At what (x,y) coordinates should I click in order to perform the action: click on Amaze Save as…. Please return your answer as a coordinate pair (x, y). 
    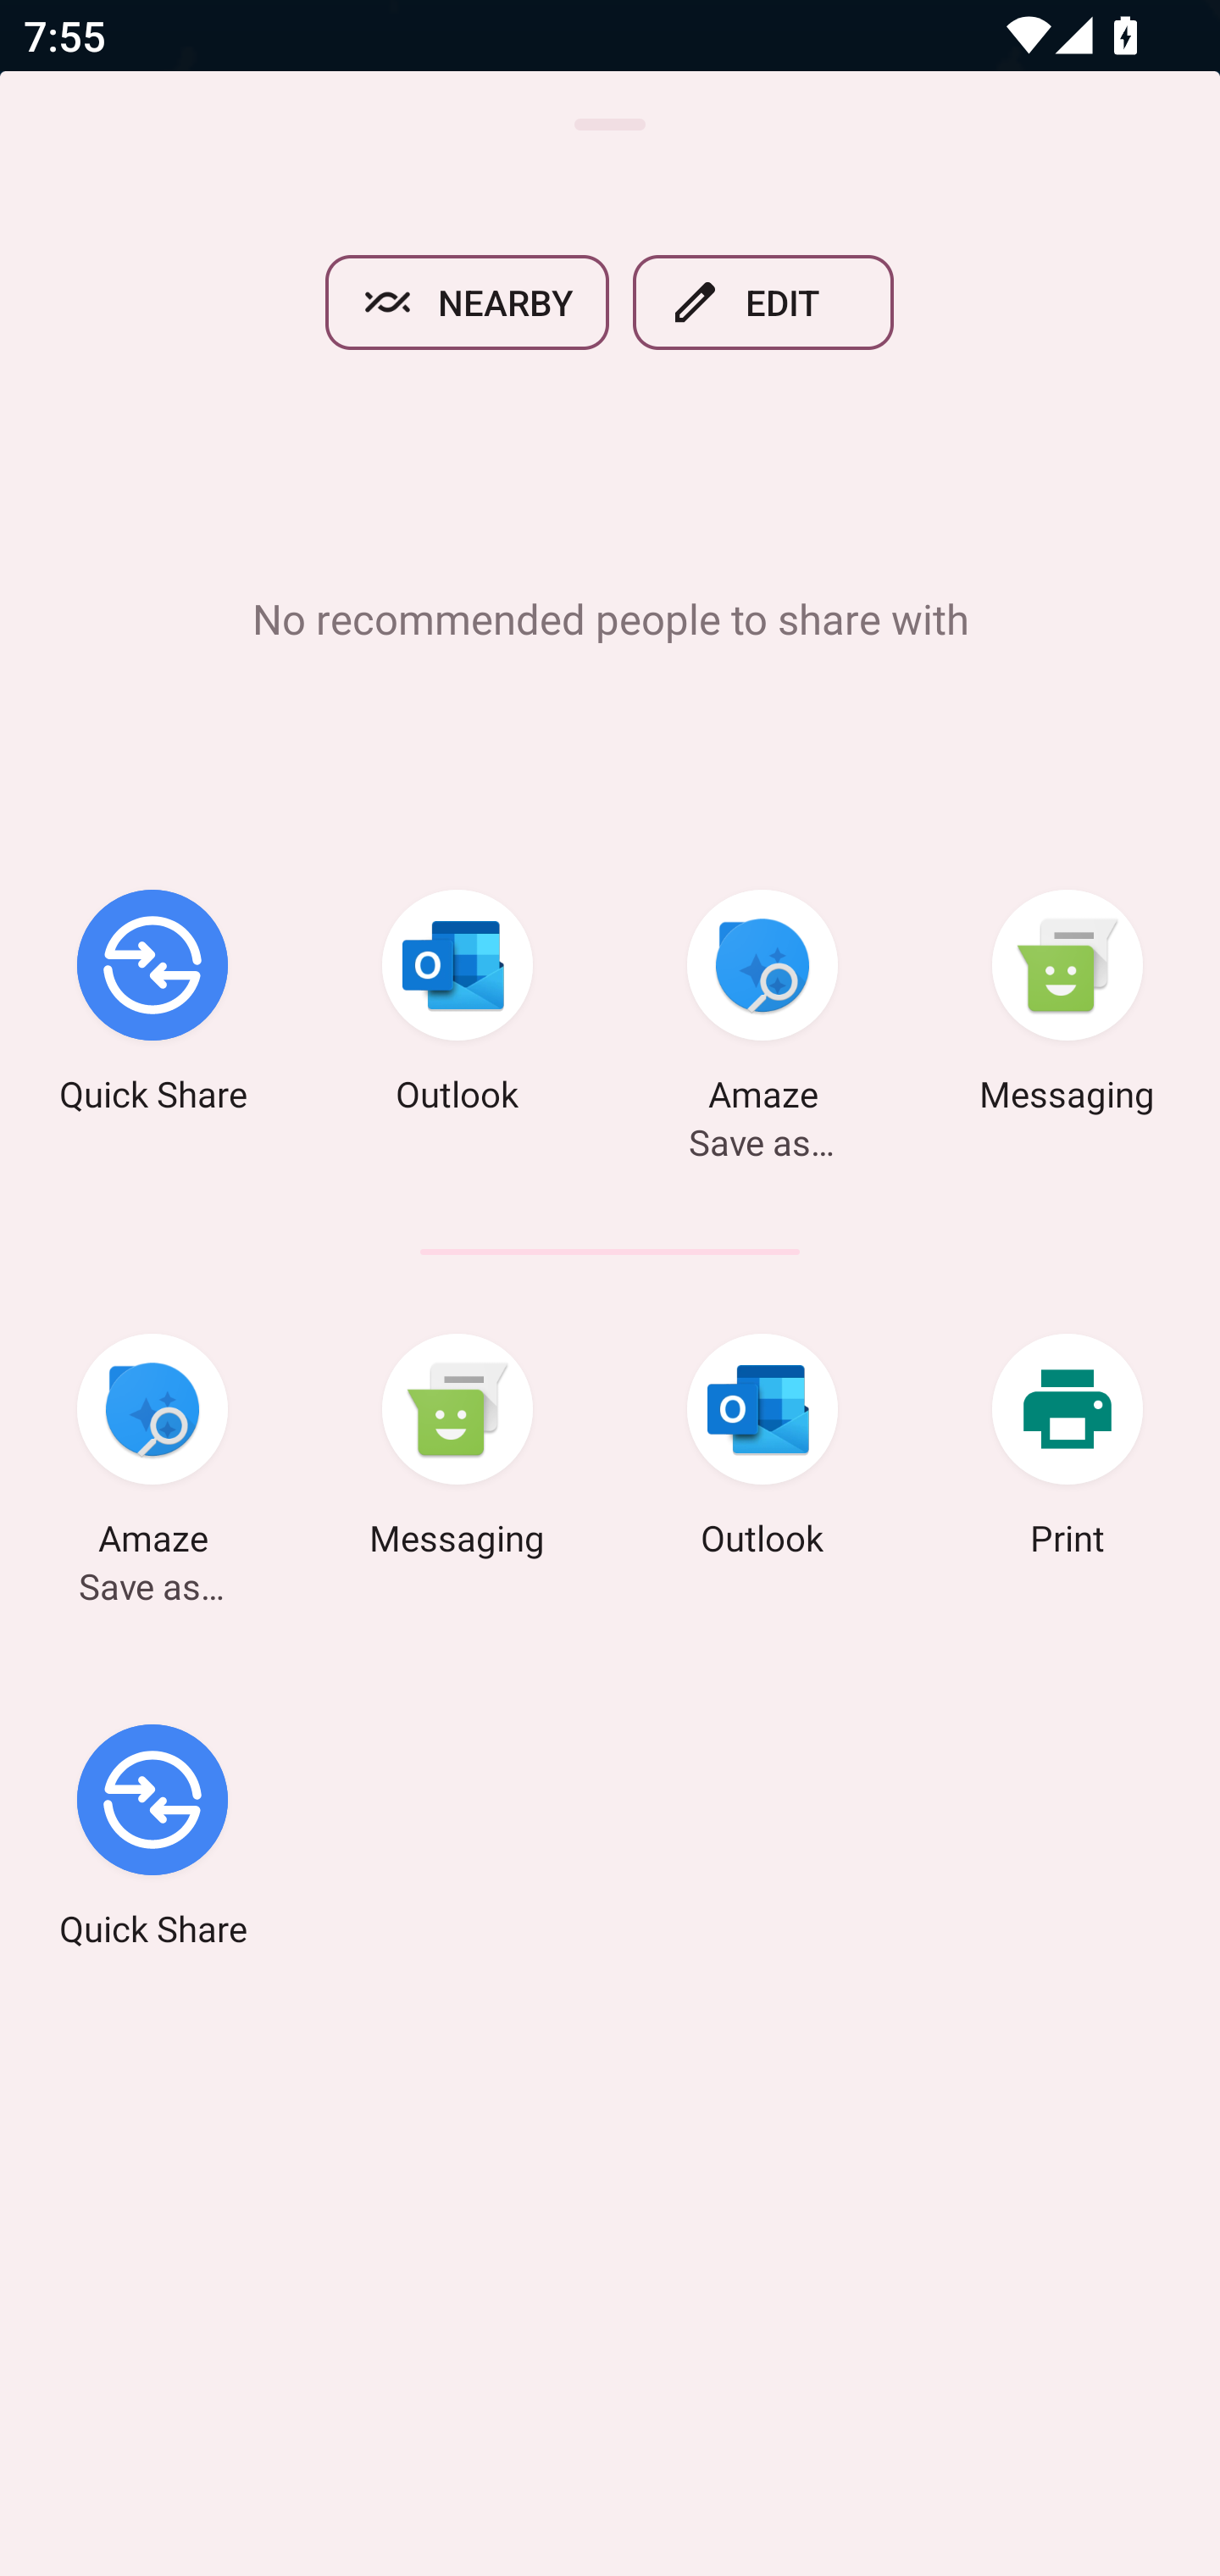
    Looking at the image, I should click on (152, 1450).